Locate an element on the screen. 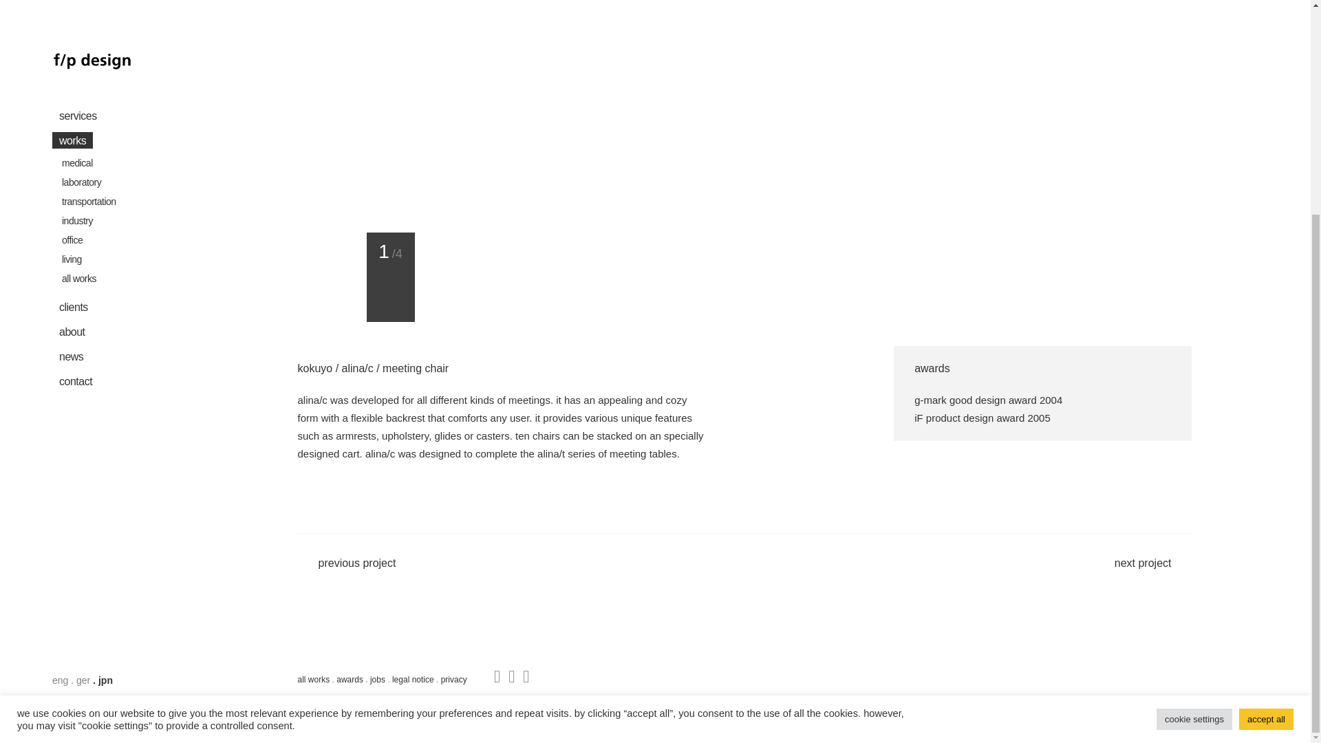  about is located at coordinates (128, 39).